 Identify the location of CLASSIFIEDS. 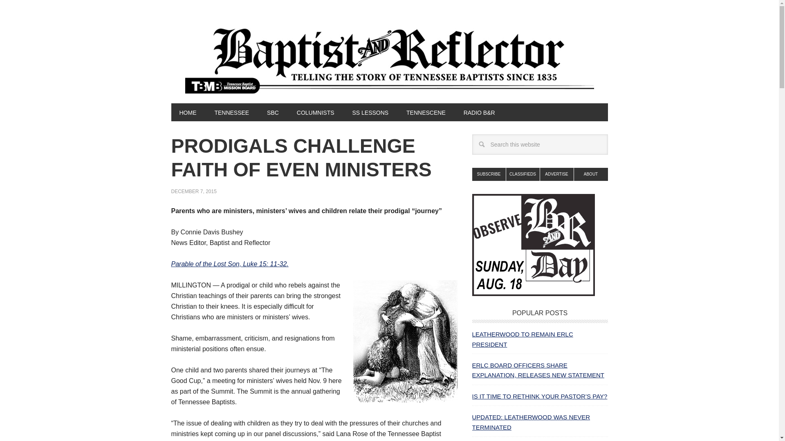
(523, 174).